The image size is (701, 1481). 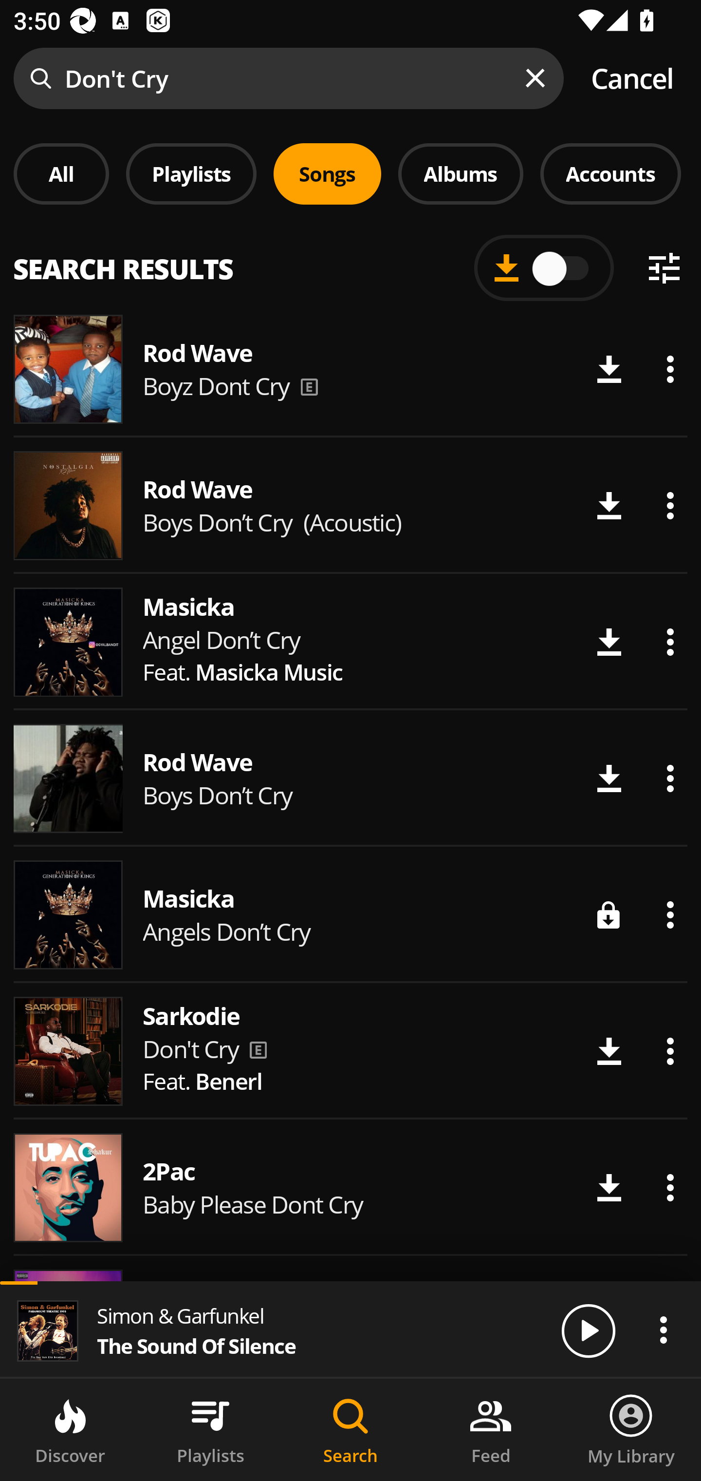 What do you see at coordinates (670, 778) in the screenshot?
I see `Actions` at bounding box center [670, 778].